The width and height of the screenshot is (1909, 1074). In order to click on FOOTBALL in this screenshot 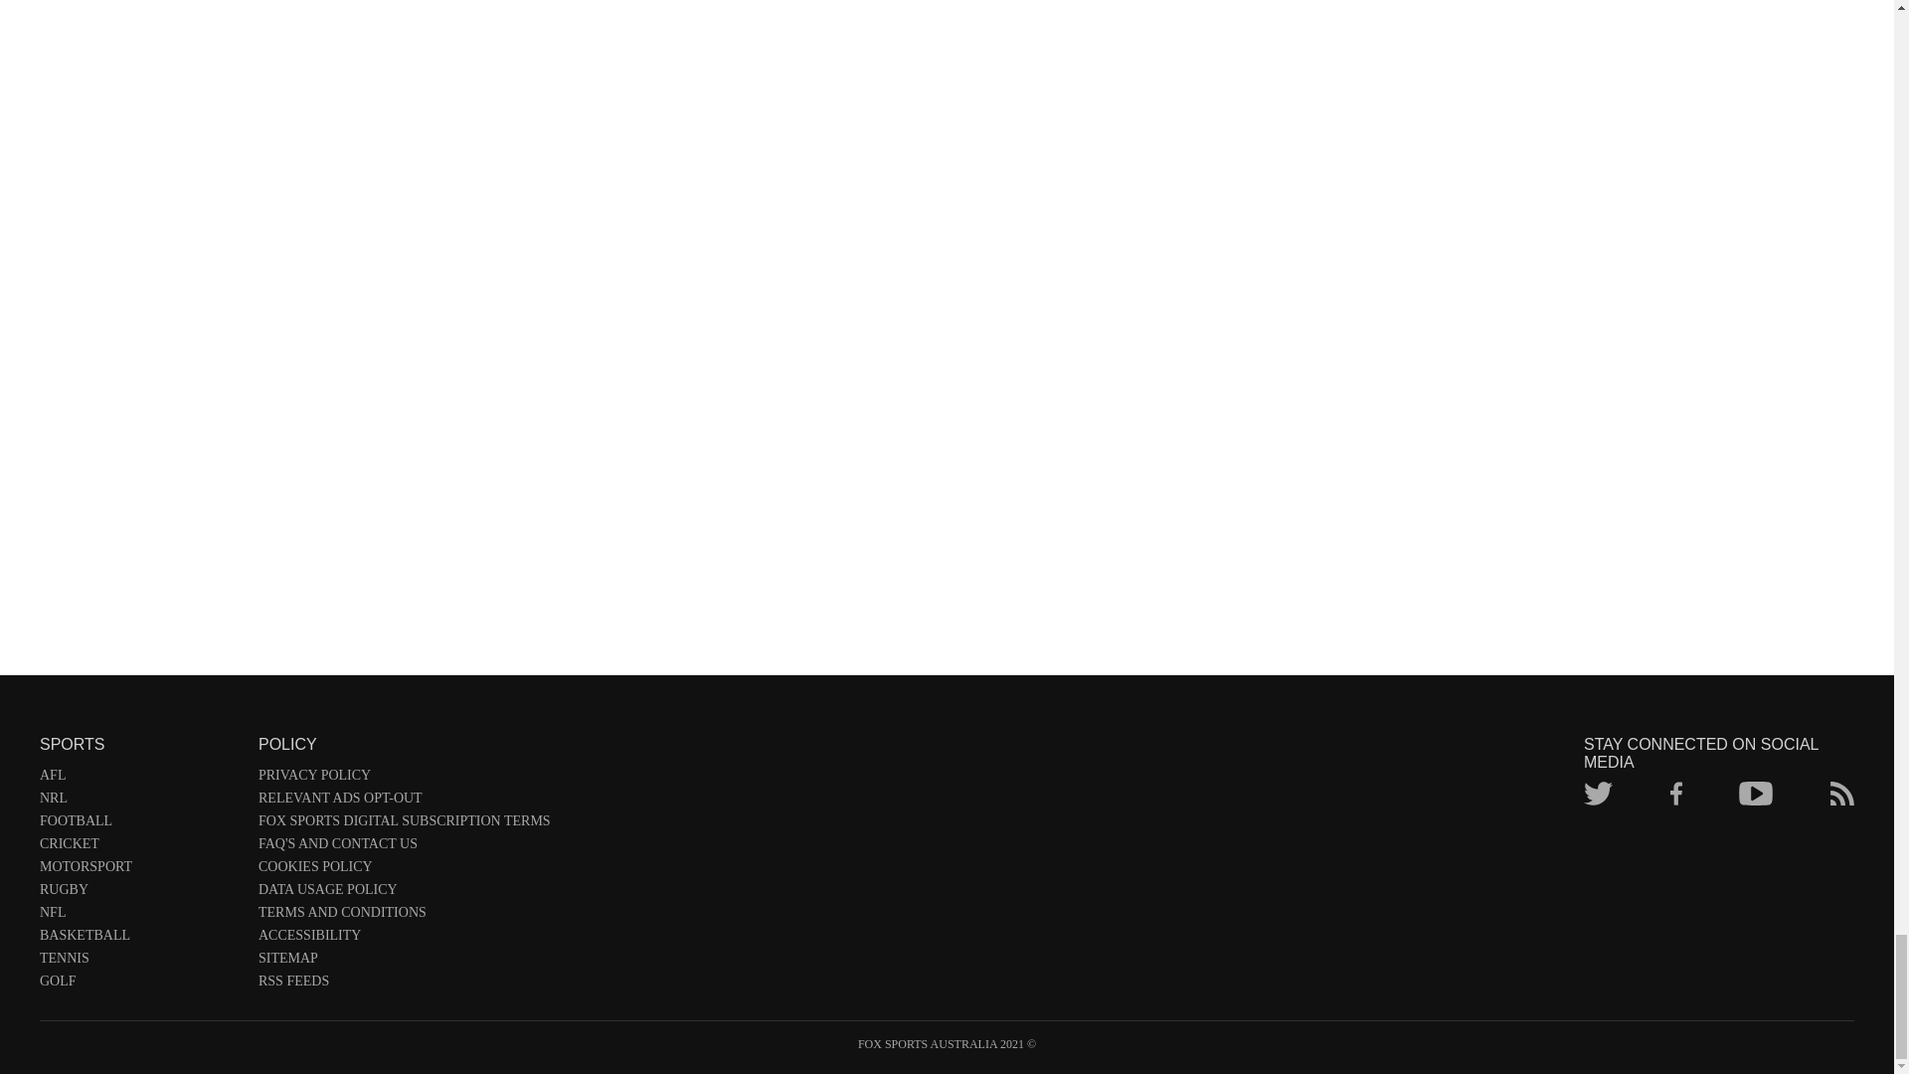, I will do `click(139, 824)`.